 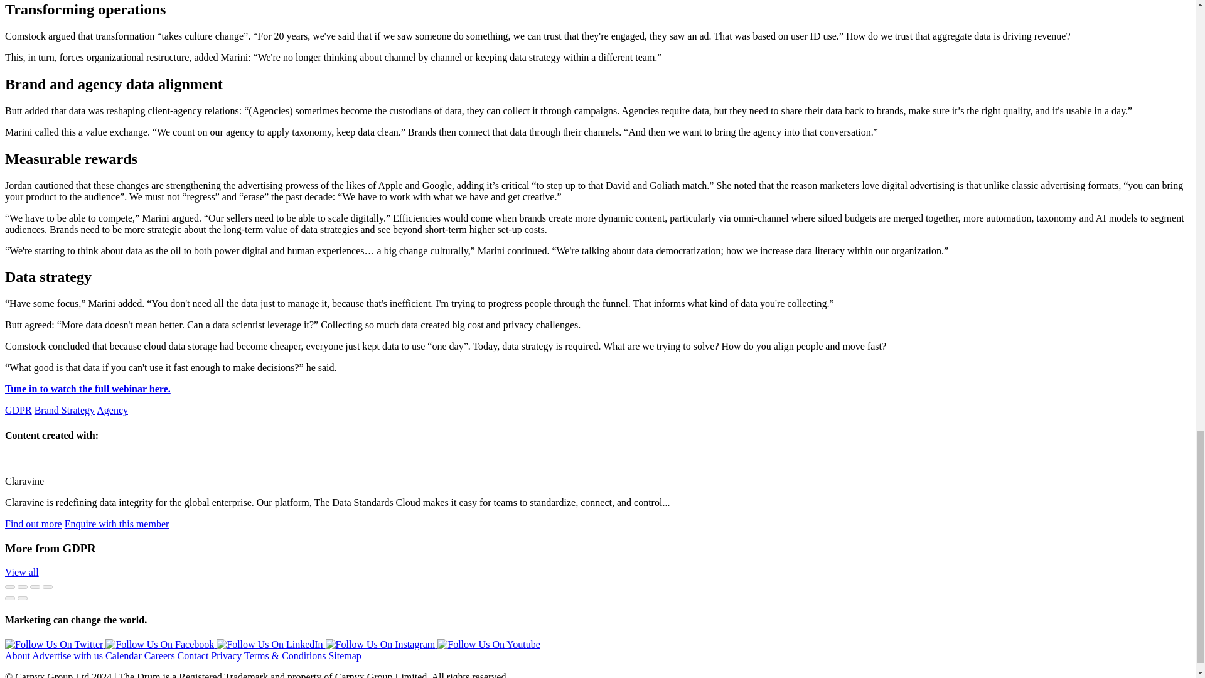 What do you see at coordinates (18, 410) in the screenshot?
I see `GDPR` at bounding box center [18, 410].